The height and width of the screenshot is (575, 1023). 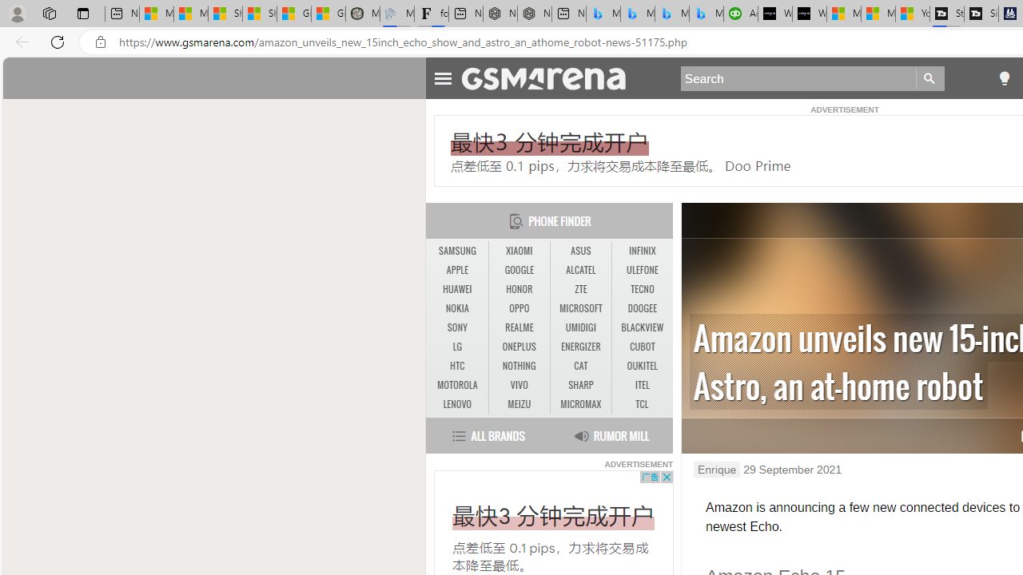 What do you see at coordinates (643, 270) in the screenshot?
I see `ULEFONE` at bounding box center [643, 270].